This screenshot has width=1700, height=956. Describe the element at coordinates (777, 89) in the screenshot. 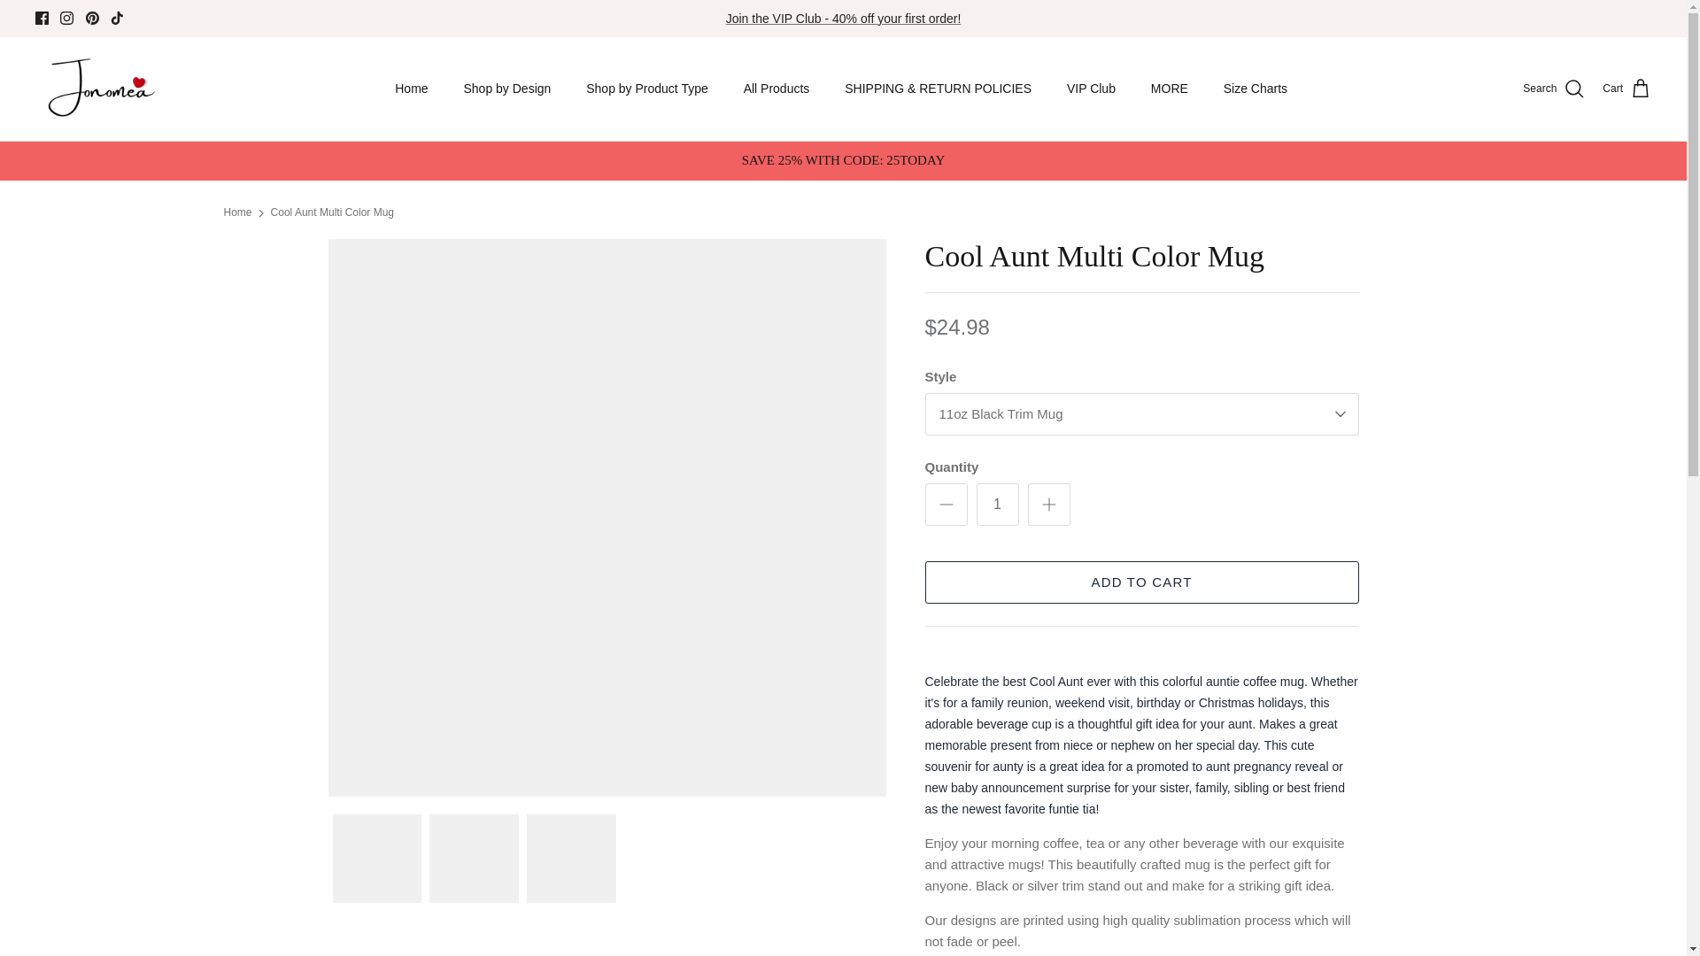

I see `All Products` at that location.